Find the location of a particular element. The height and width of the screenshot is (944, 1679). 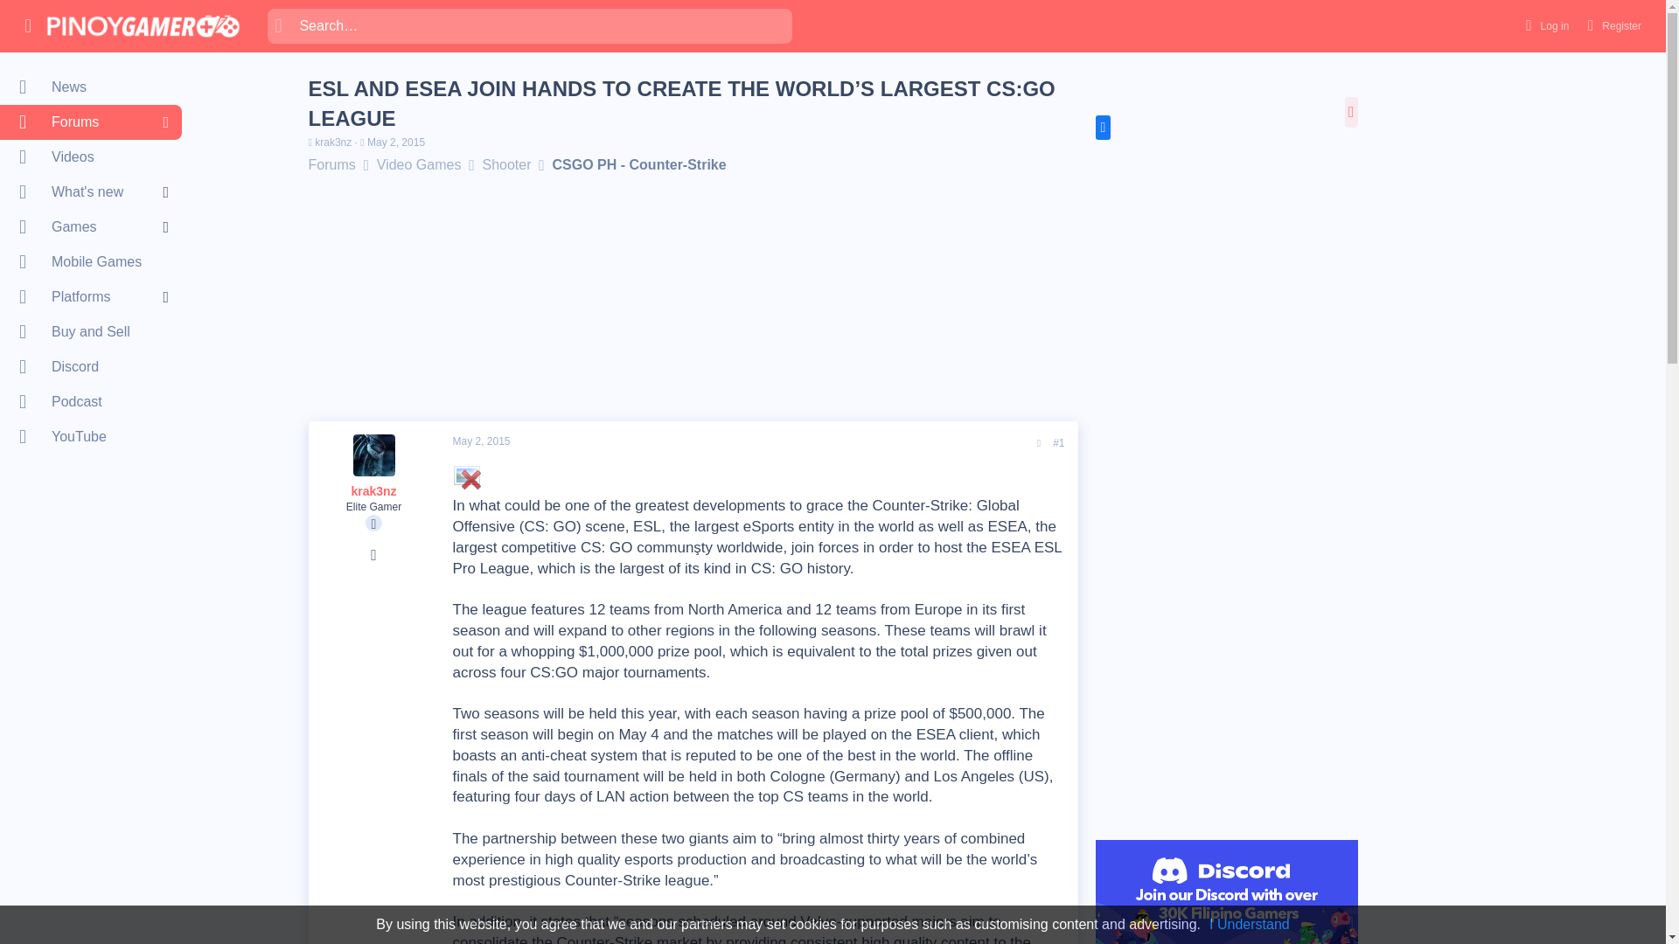

Log in is located at coordinates (1544, 24).